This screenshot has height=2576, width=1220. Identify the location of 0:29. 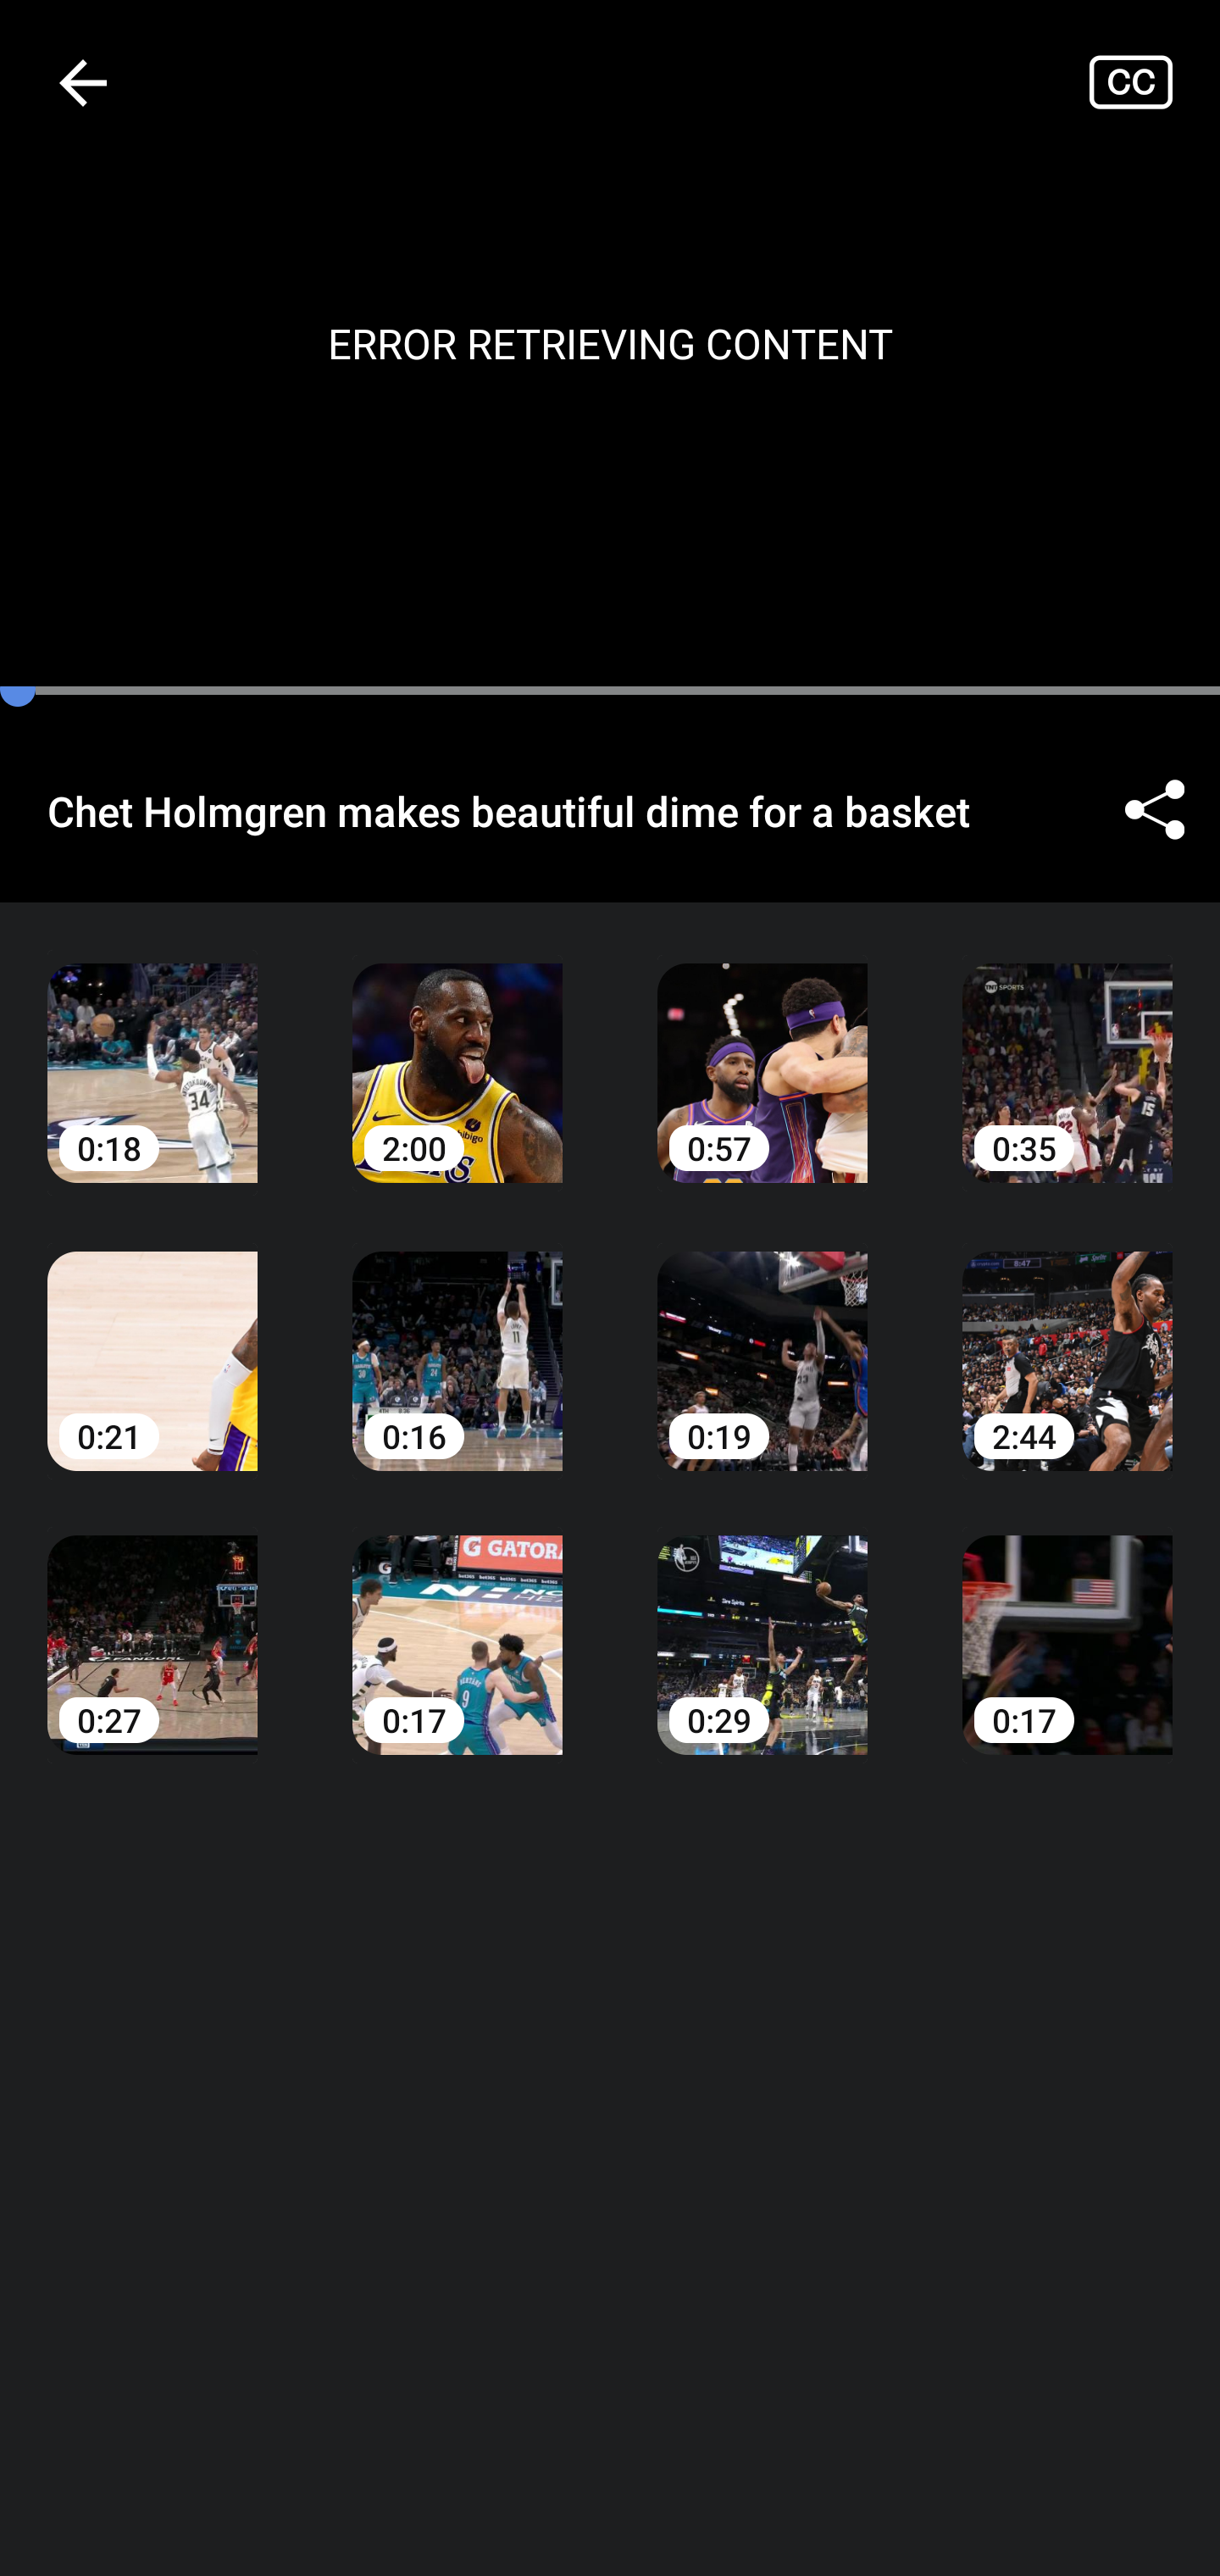
(762, 1621).